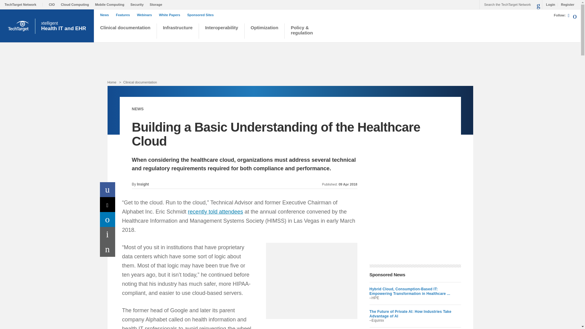 This screenshot has width=585, height=329. Describe the element at coordinates (108, 189) in the screenshot. I see `Share on Facebook` at that location.